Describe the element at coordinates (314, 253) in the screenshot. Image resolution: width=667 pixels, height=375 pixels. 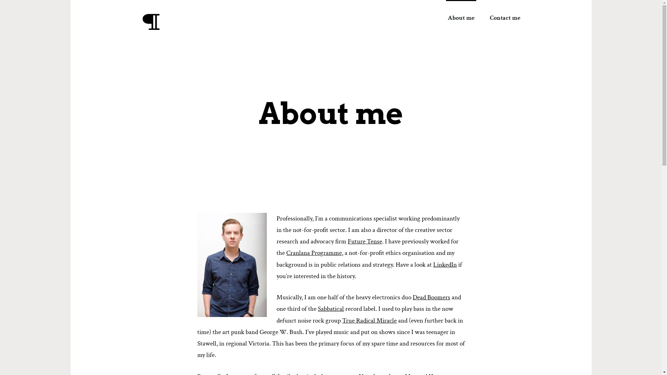
I see `Cranlana Programme` at that location.